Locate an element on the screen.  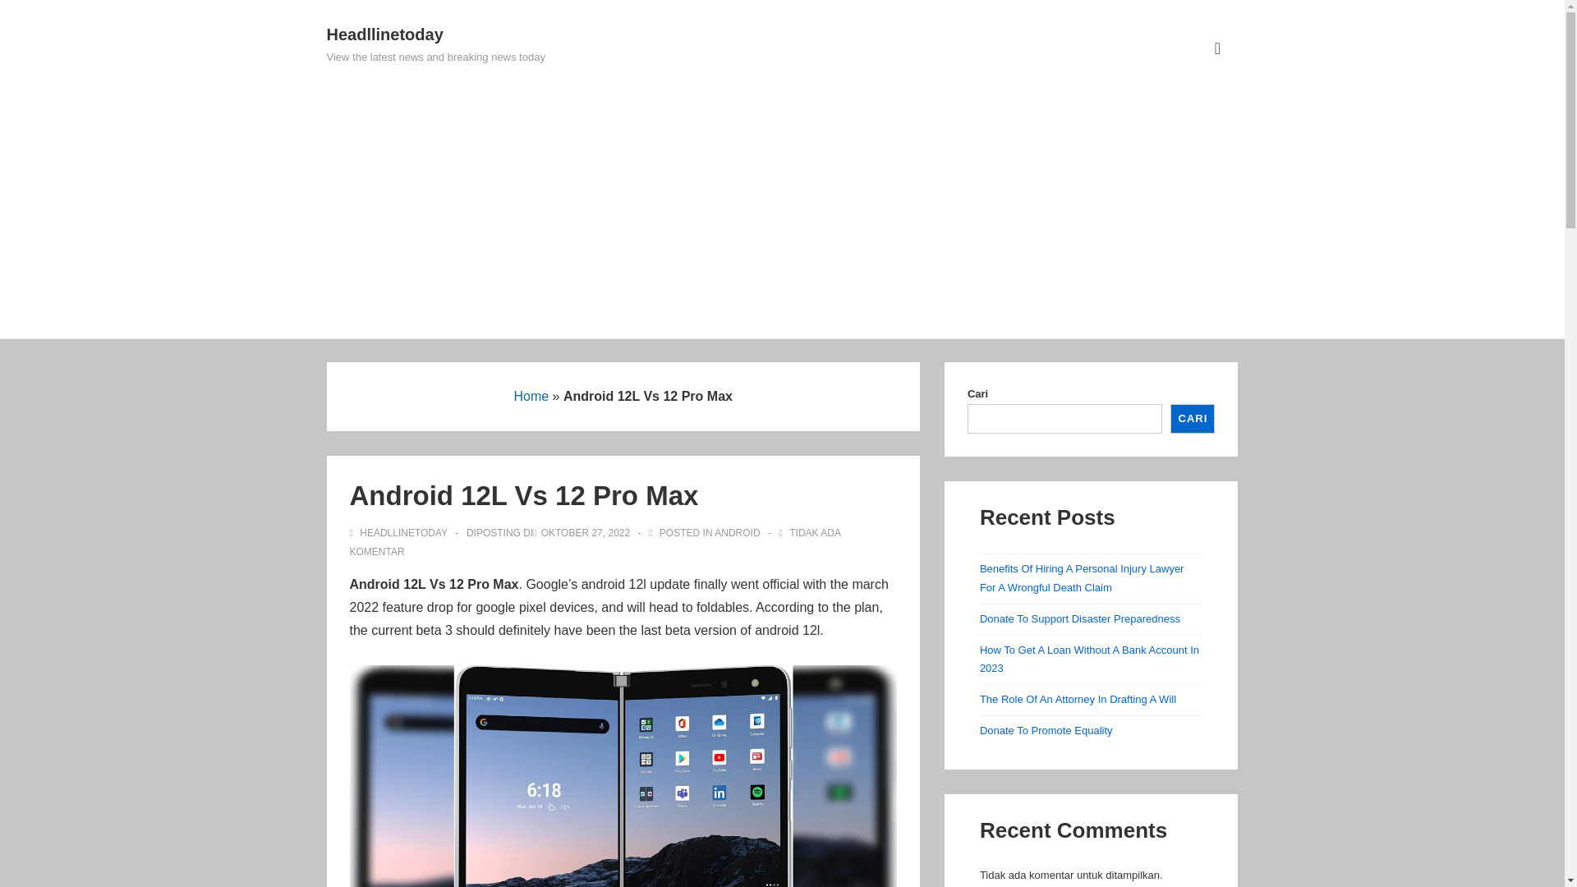
Donate To Promote Equality is located at coordinates (1046, 731).